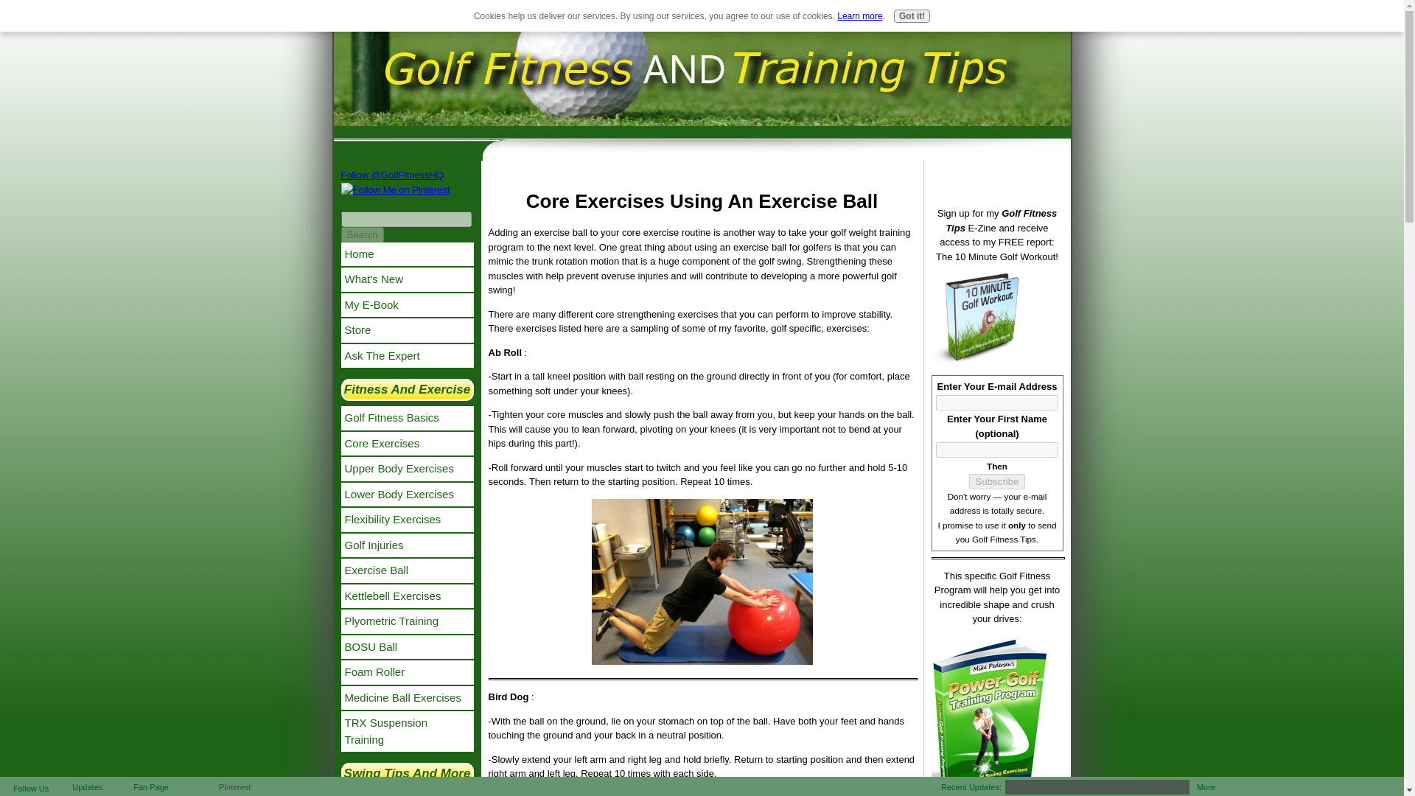  I want to click on Flexibility Exercises, so click(407, 520).